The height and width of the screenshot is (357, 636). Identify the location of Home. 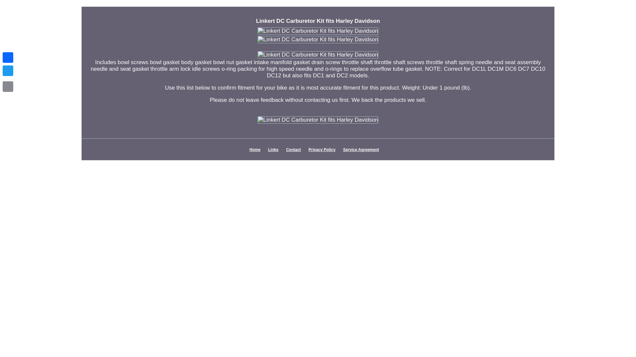
(254, 150).